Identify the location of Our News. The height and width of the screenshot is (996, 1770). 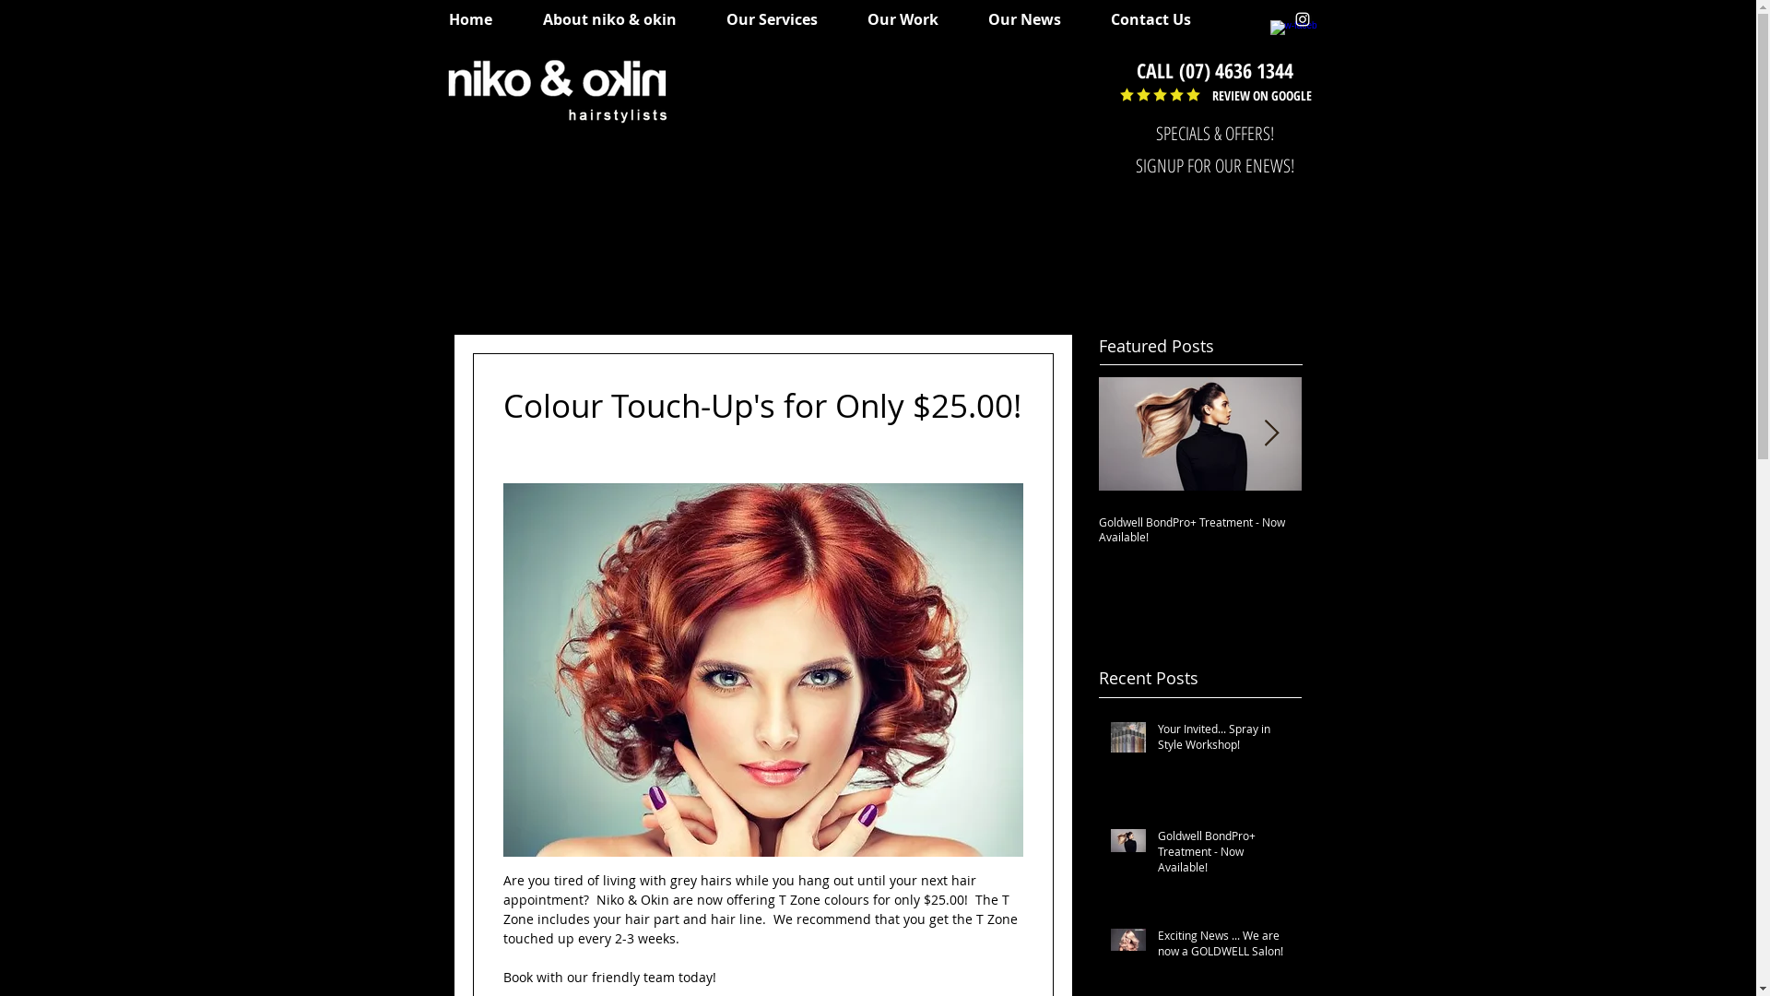
(1032, 19).